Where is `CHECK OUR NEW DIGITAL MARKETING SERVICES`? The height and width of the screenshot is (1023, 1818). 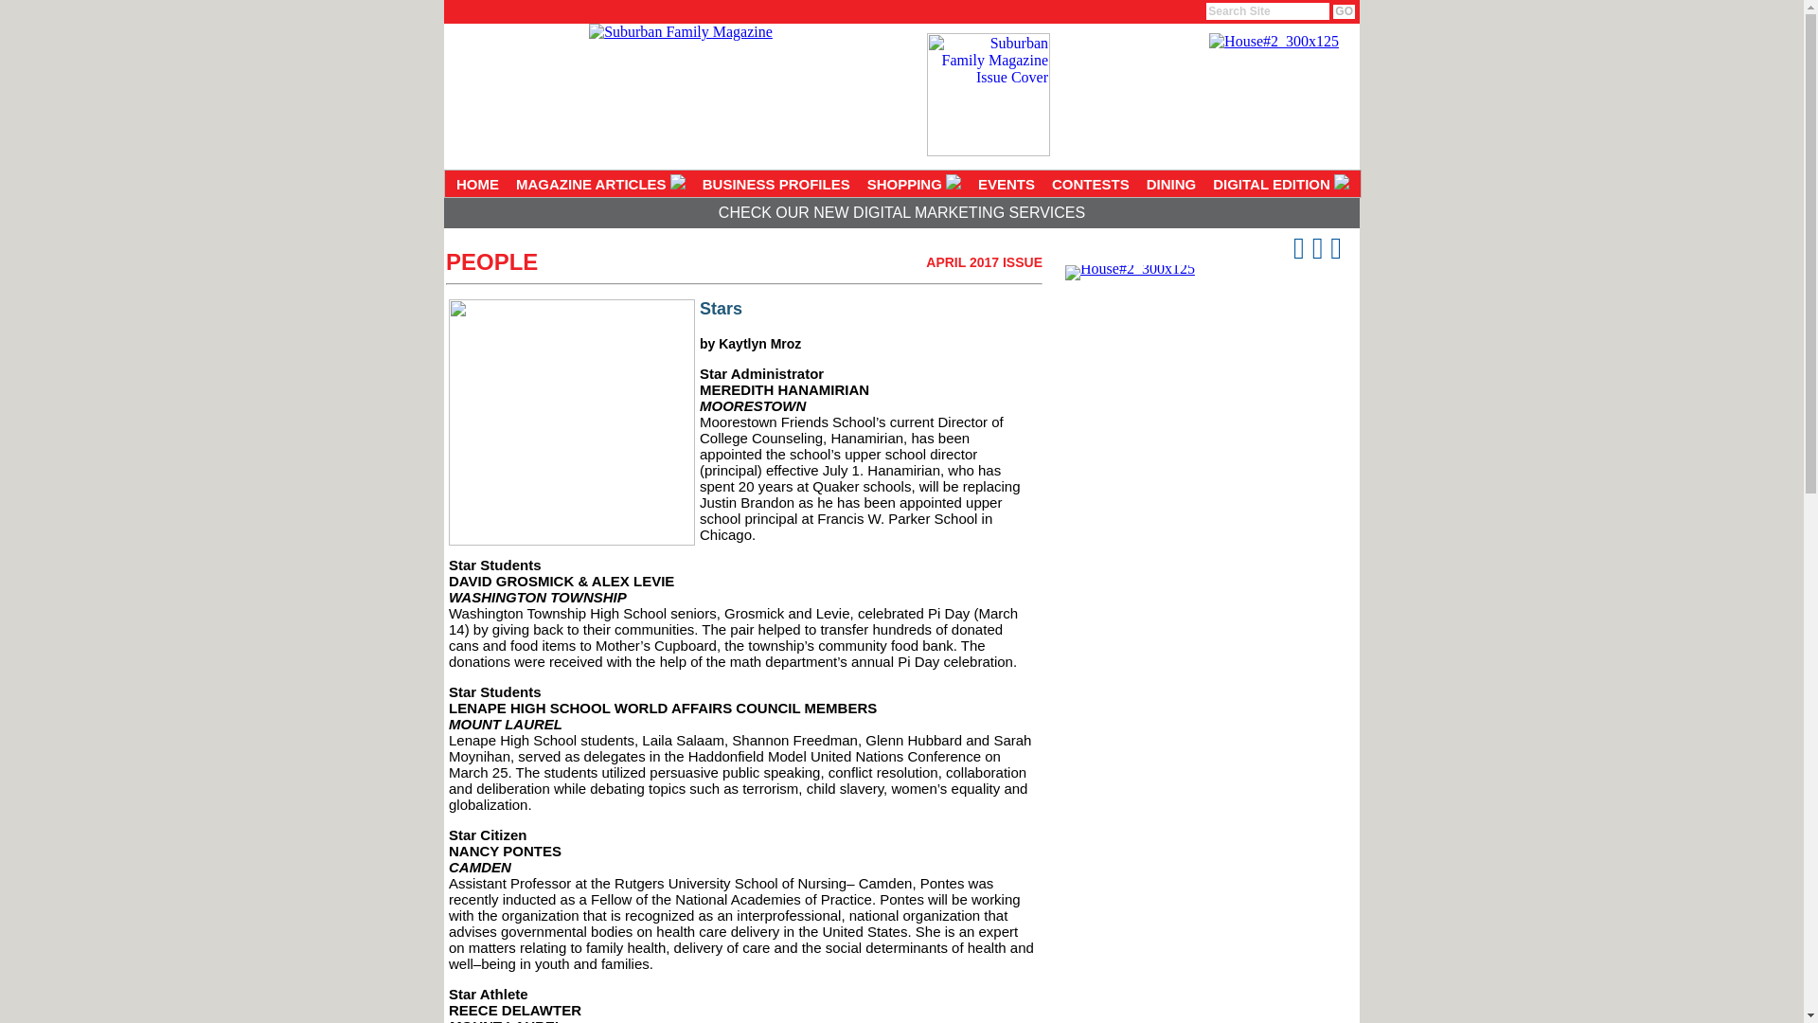 CHECK OUR NEW DIGITAL MARKETING SERVICES is located at coordinates (901, 212).